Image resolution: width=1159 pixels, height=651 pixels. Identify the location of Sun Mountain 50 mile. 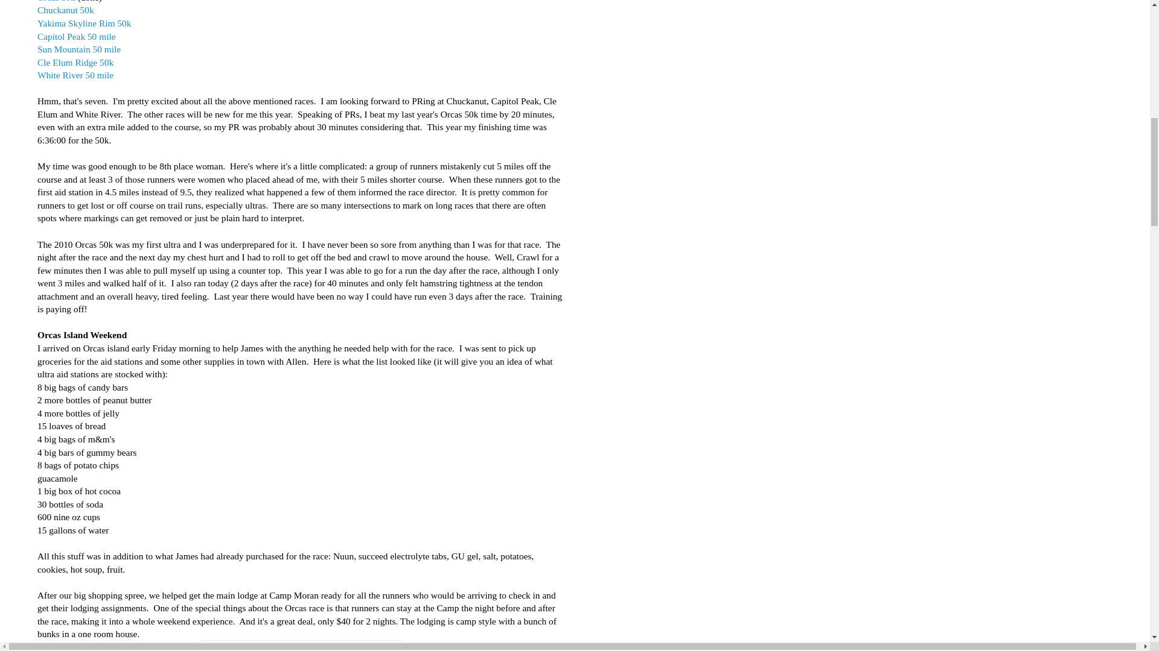
(78, 49).